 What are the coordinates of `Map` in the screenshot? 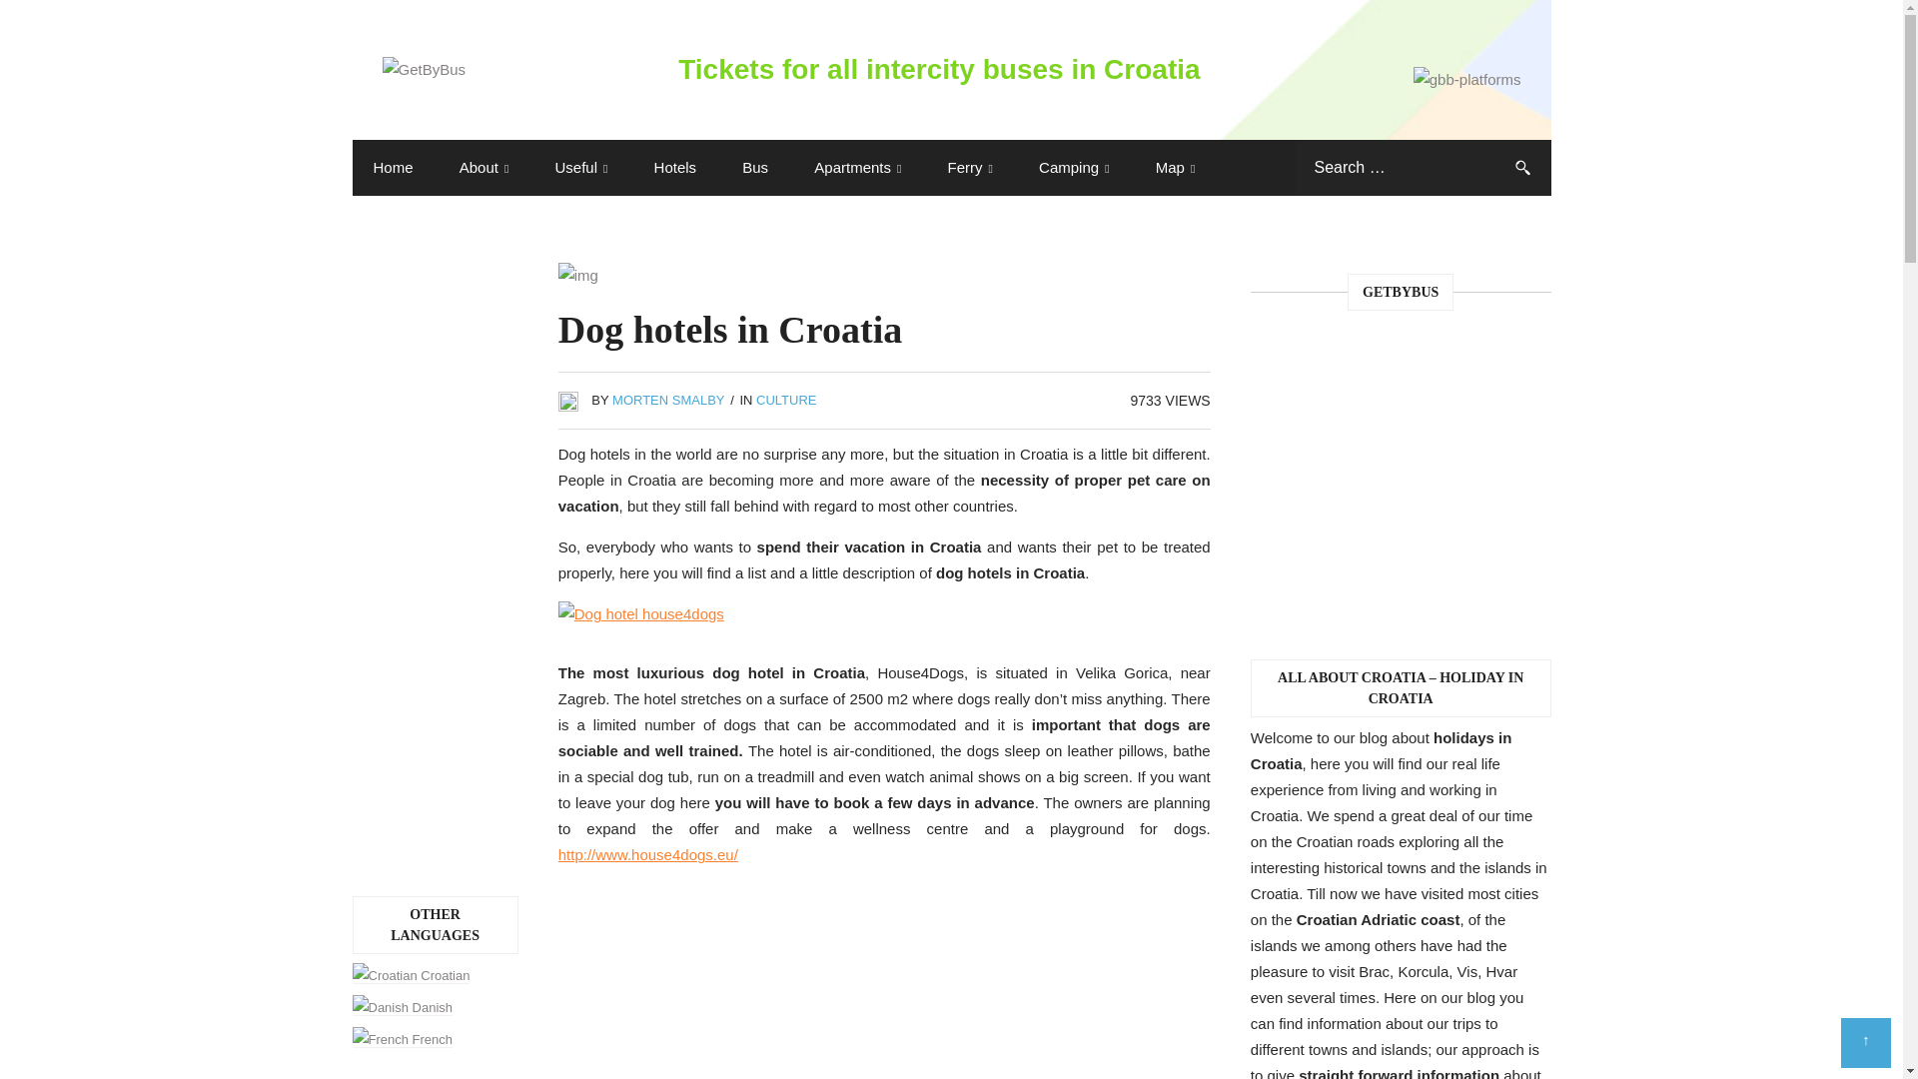 It's located at (1175, 168).